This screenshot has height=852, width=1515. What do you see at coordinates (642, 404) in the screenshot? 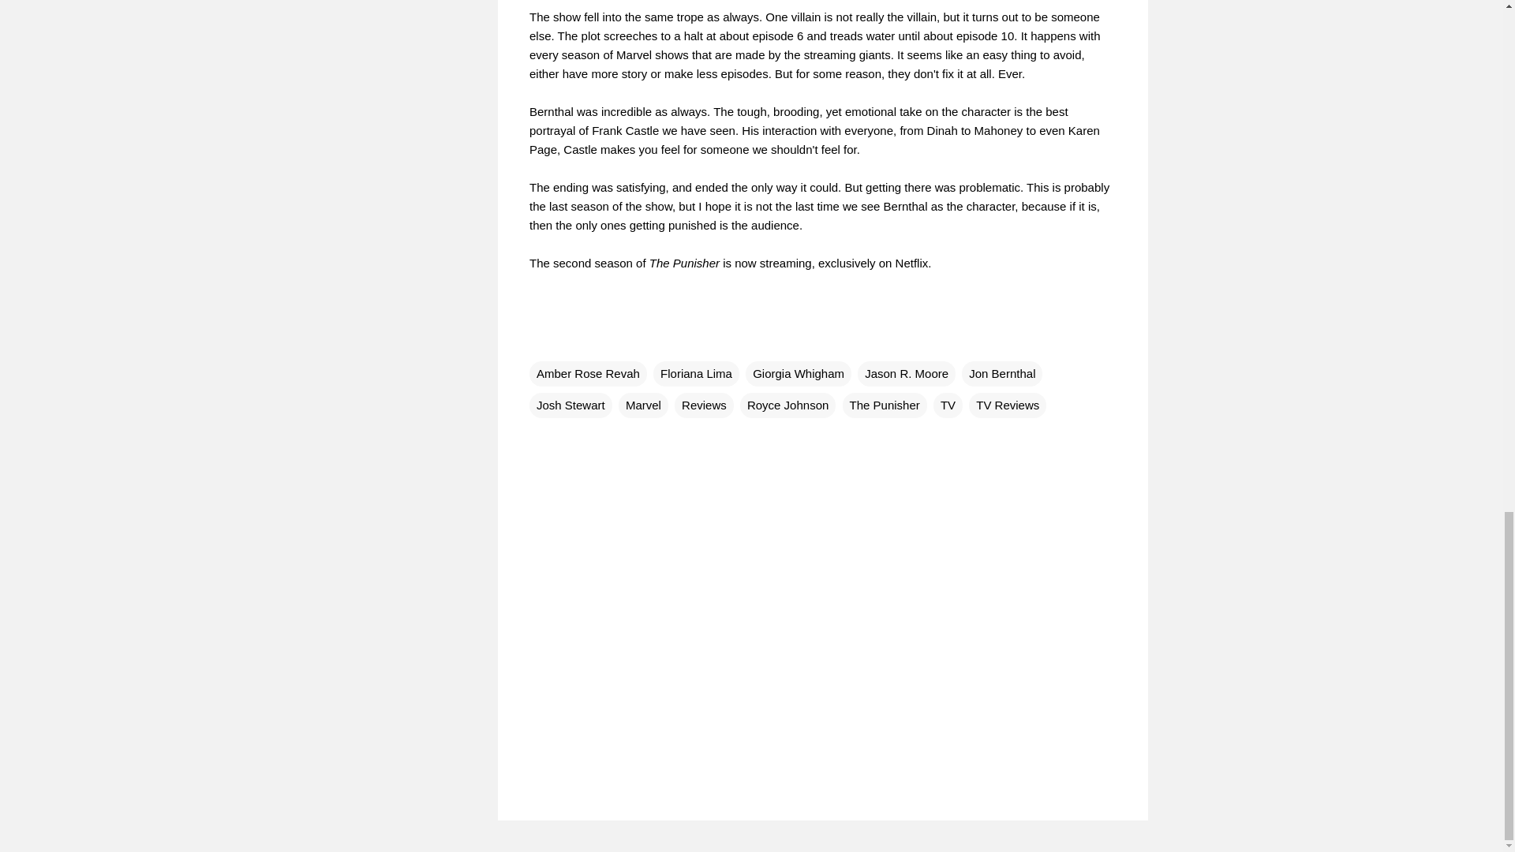
I see `Marvel` at bounding box center [642, 404].